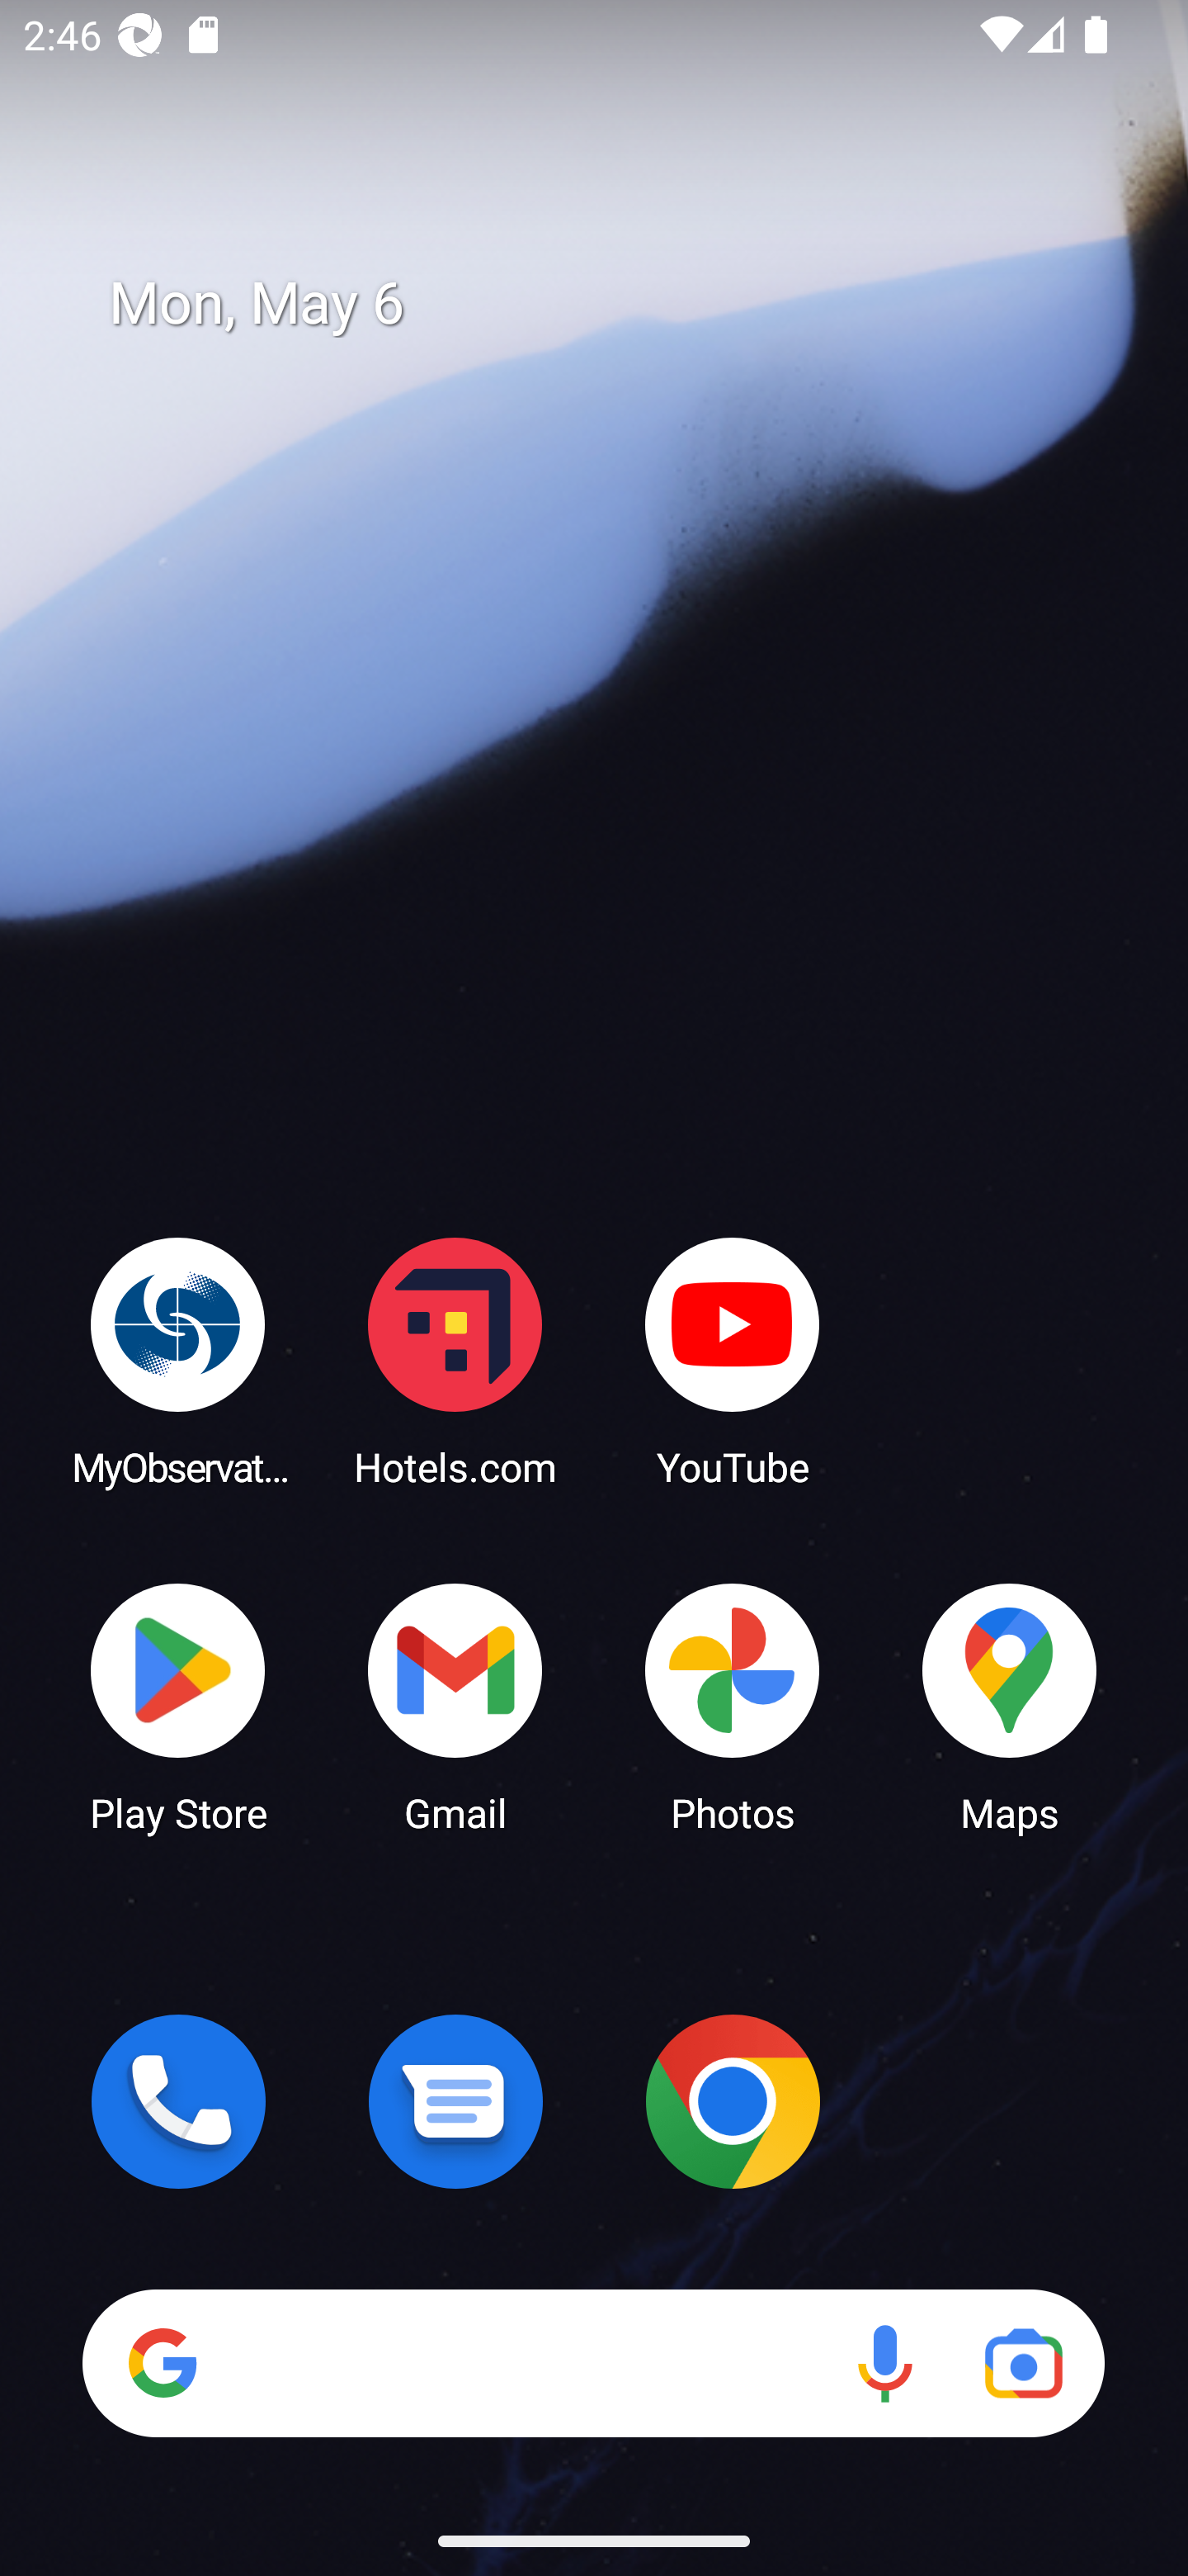  What do you see at coordinates (178, 1361) in the screenshot?
I see `MyObservatory` at bounding box center [178, 1361].